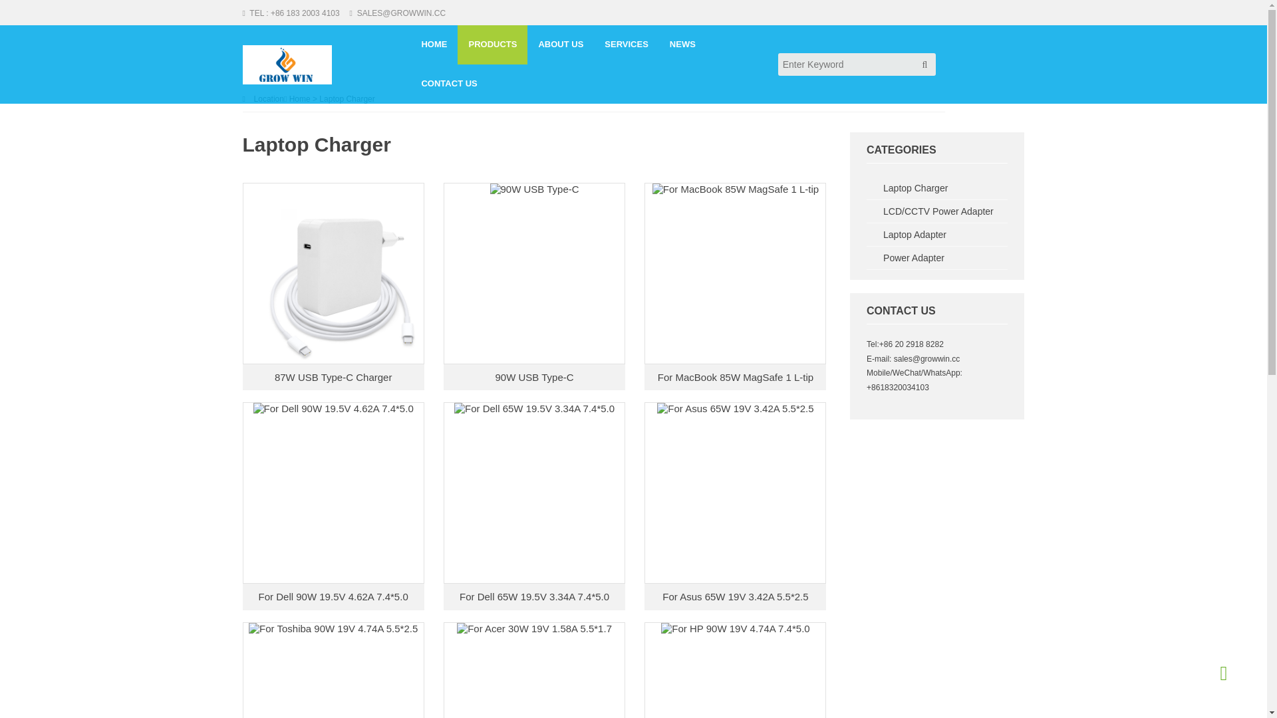 The height and width of the screenshot is (718, 1277). Describe the element at coordinates (535, 597) in the screenshot. I see `For Dell 65W 19.5V 3.34A 7.4*5.0` at that location.